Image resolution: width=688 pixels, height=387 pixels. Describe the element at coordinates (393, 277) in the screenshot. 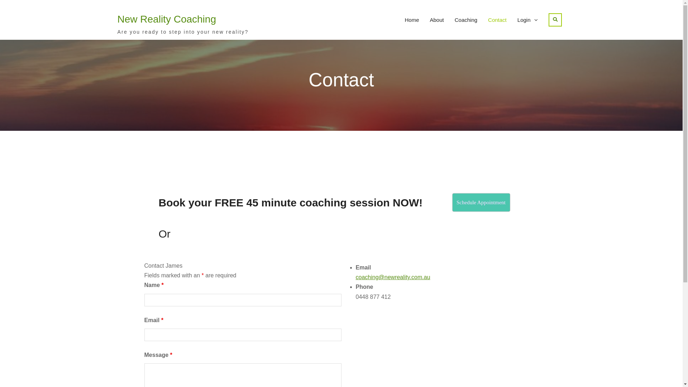

I see `coaching@newreality.com.au` at that location.